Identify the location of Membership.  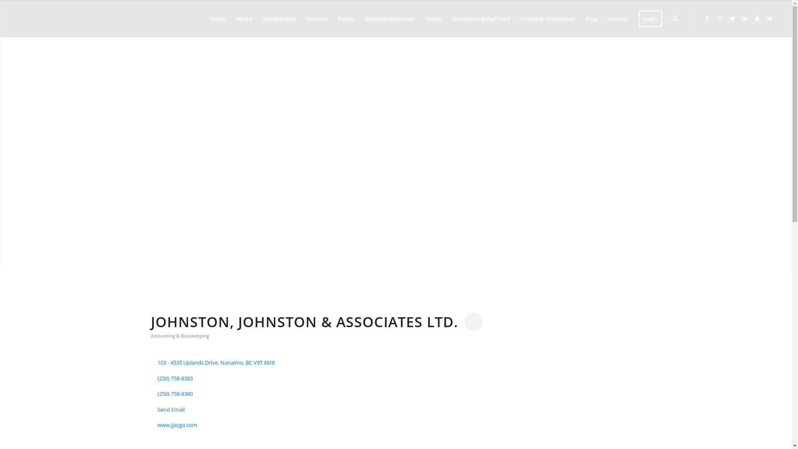
(279, 19).